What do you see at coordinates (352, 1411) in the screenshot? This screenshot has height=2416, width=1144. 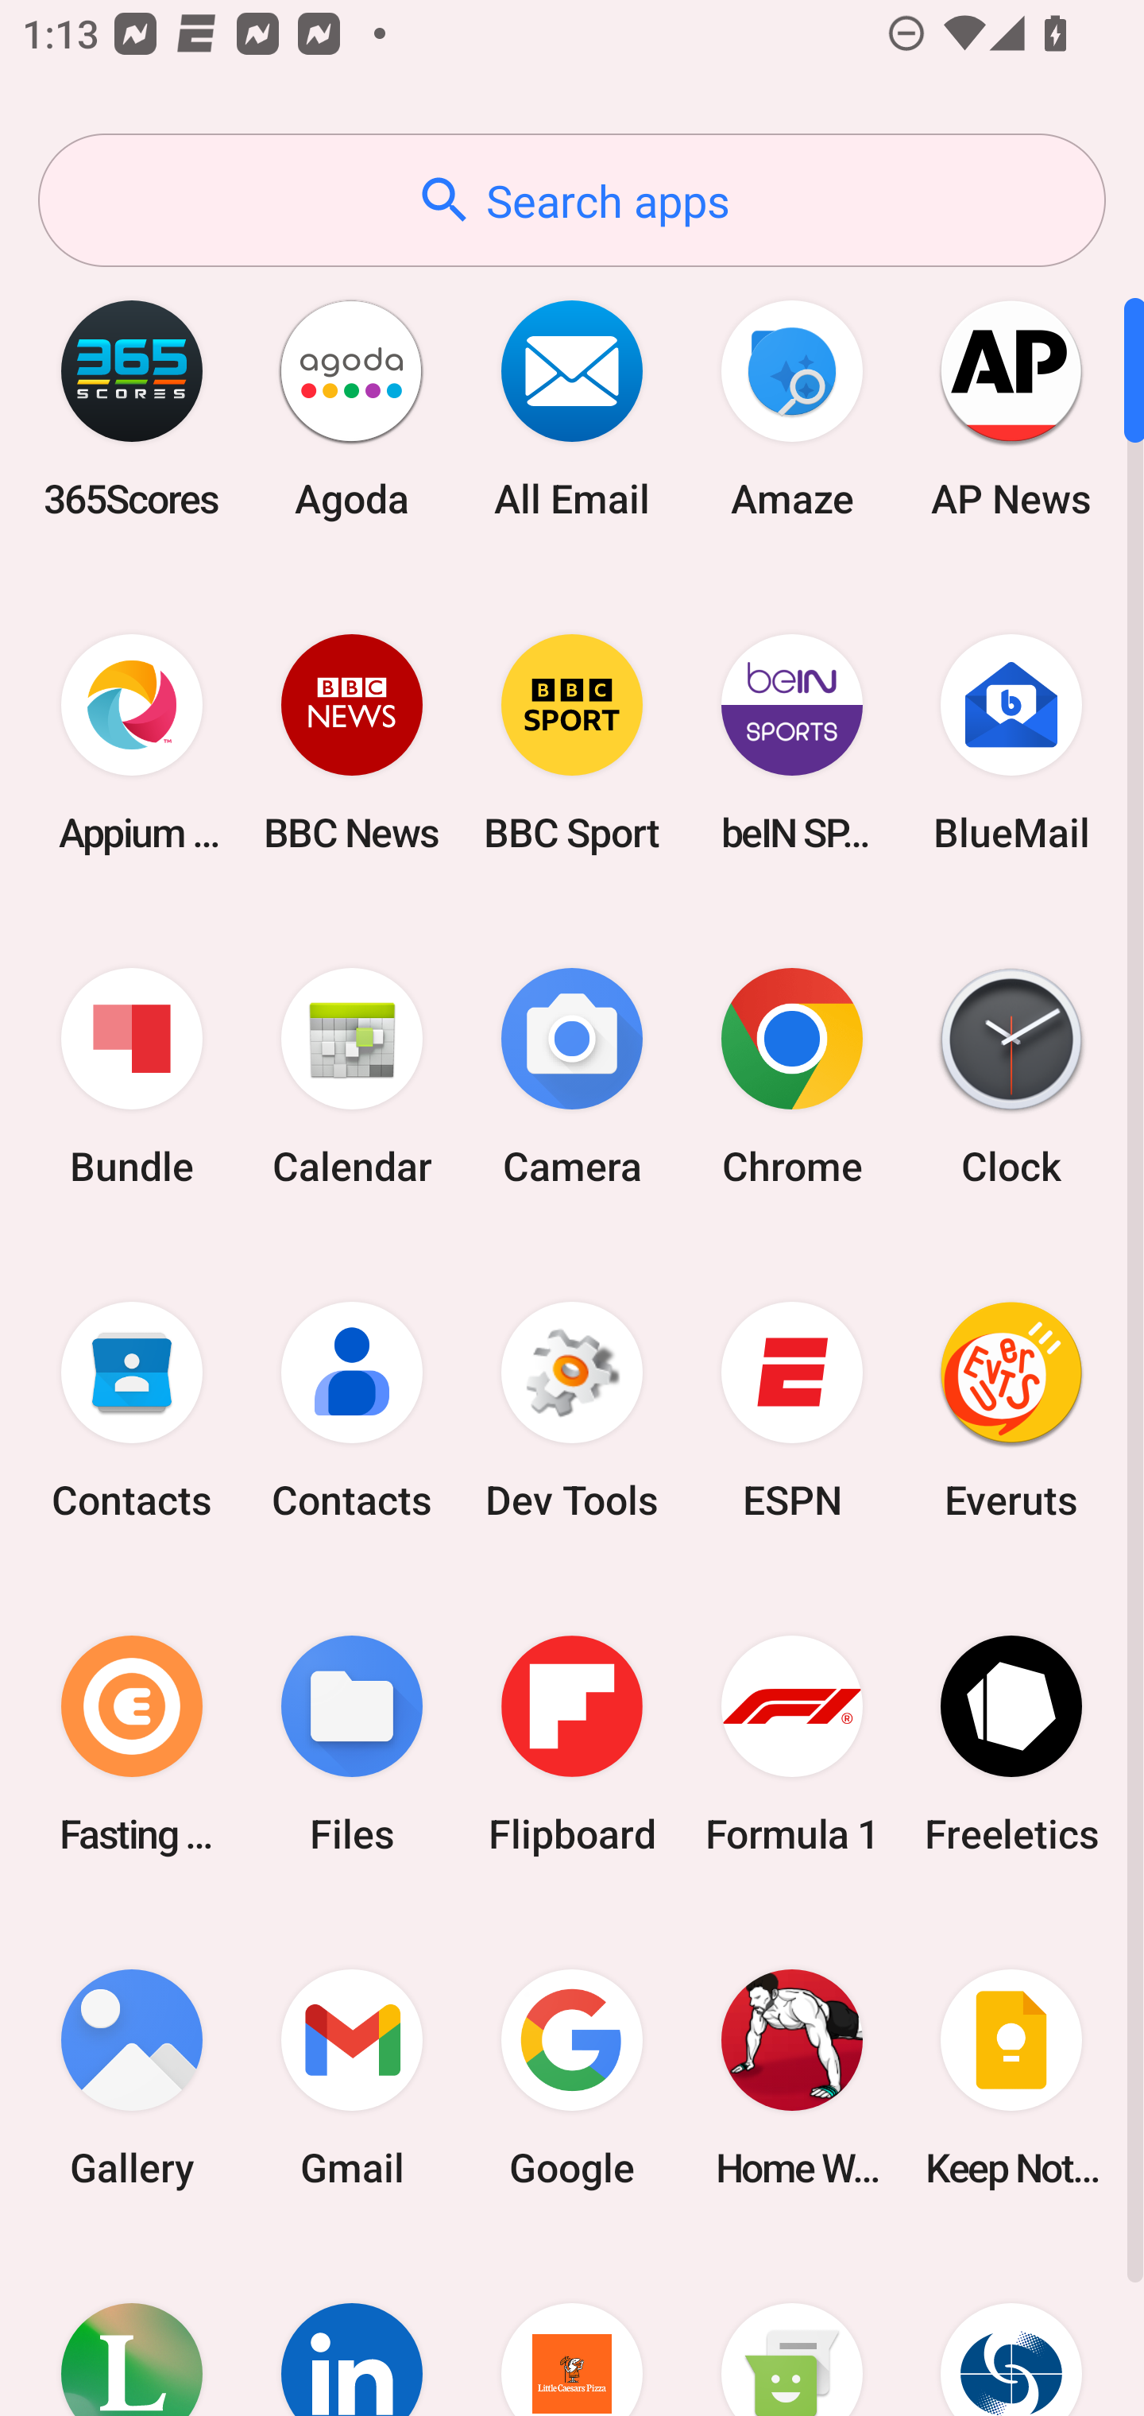 I see `Contacts` at bounding box center [352, 1411].